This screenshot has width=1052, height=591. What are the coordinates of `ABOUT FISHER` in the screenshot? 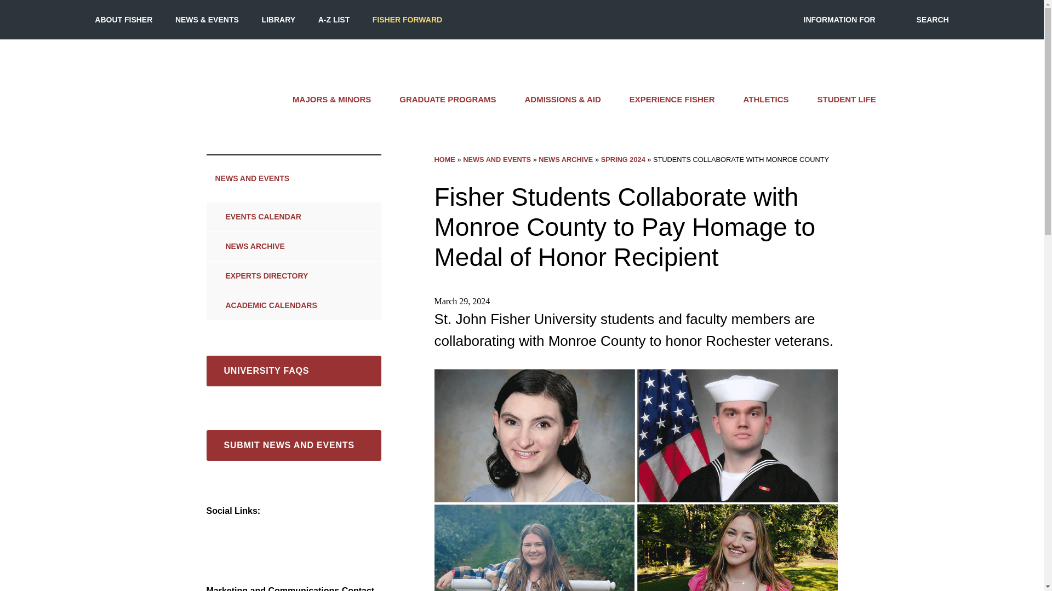 It's located at (123, 20).